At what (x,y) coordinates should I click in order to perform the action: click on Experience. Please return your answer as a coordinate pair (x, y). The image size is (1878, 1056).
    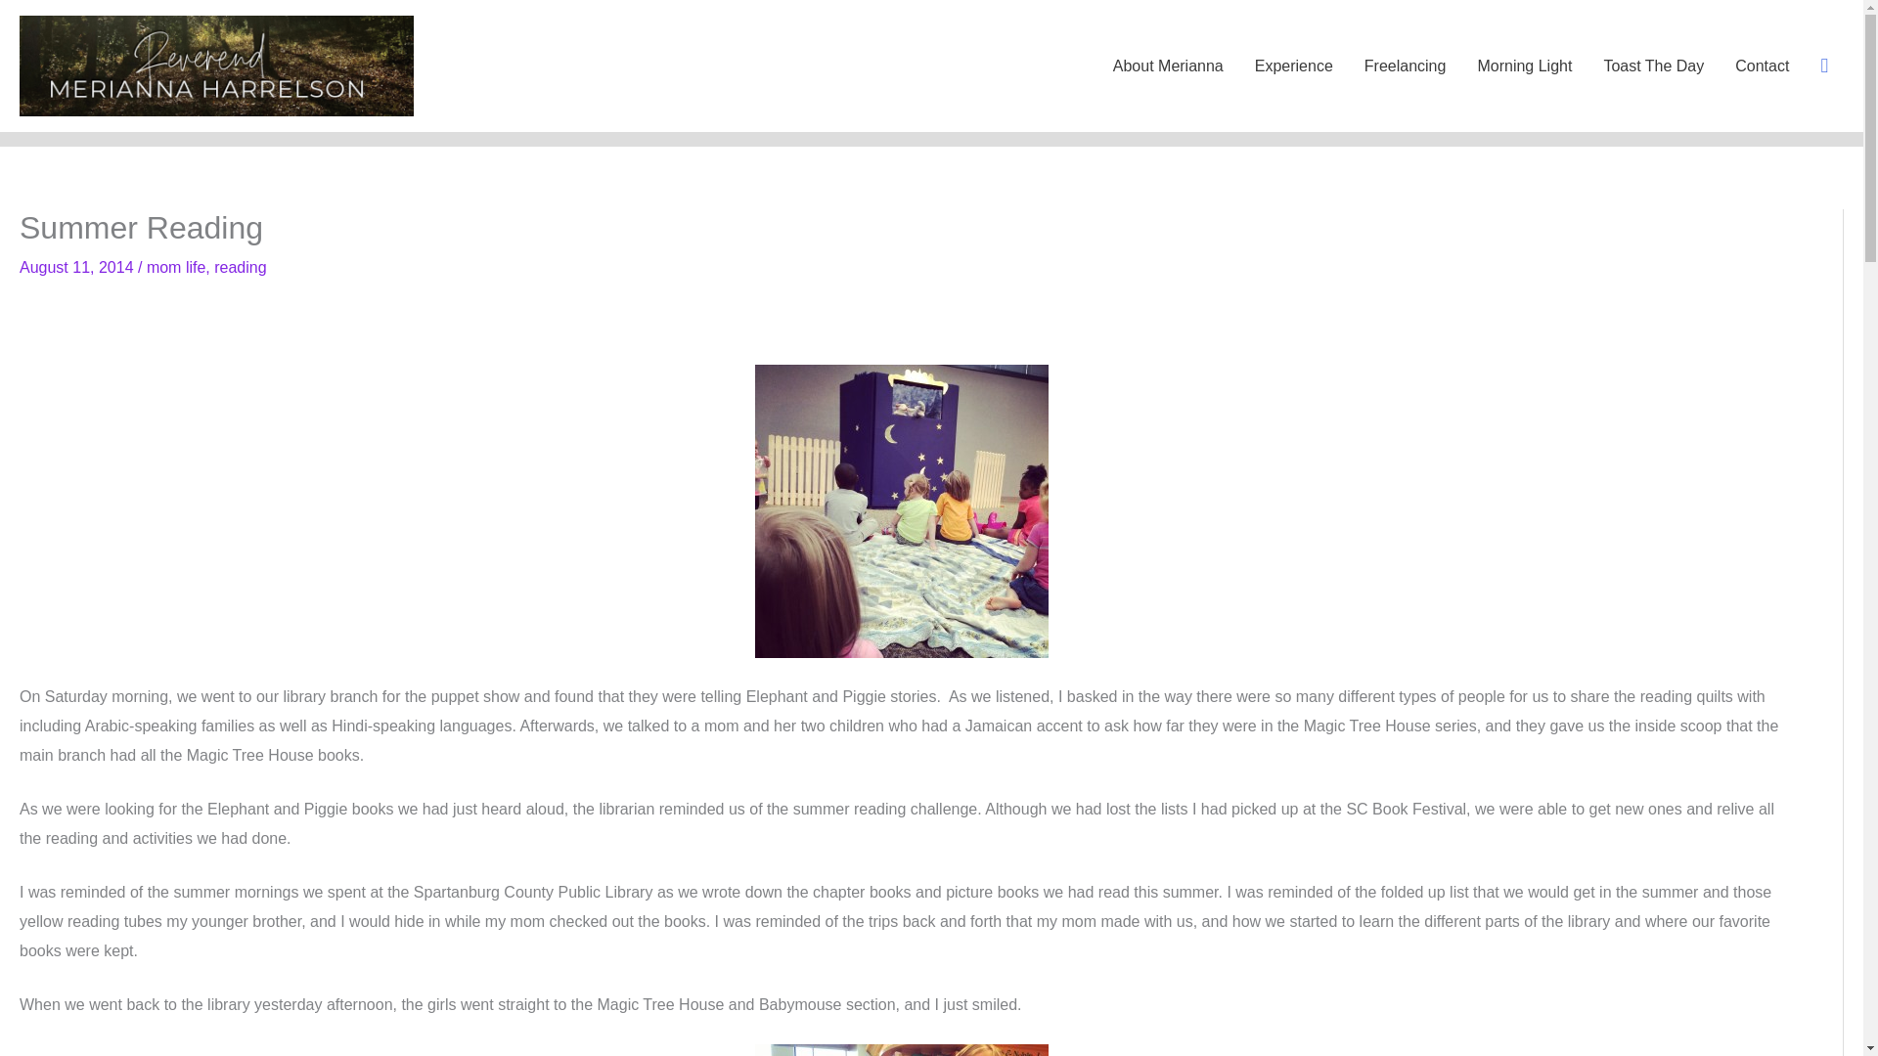
    Looking at the image, I should click on (1293, 66).